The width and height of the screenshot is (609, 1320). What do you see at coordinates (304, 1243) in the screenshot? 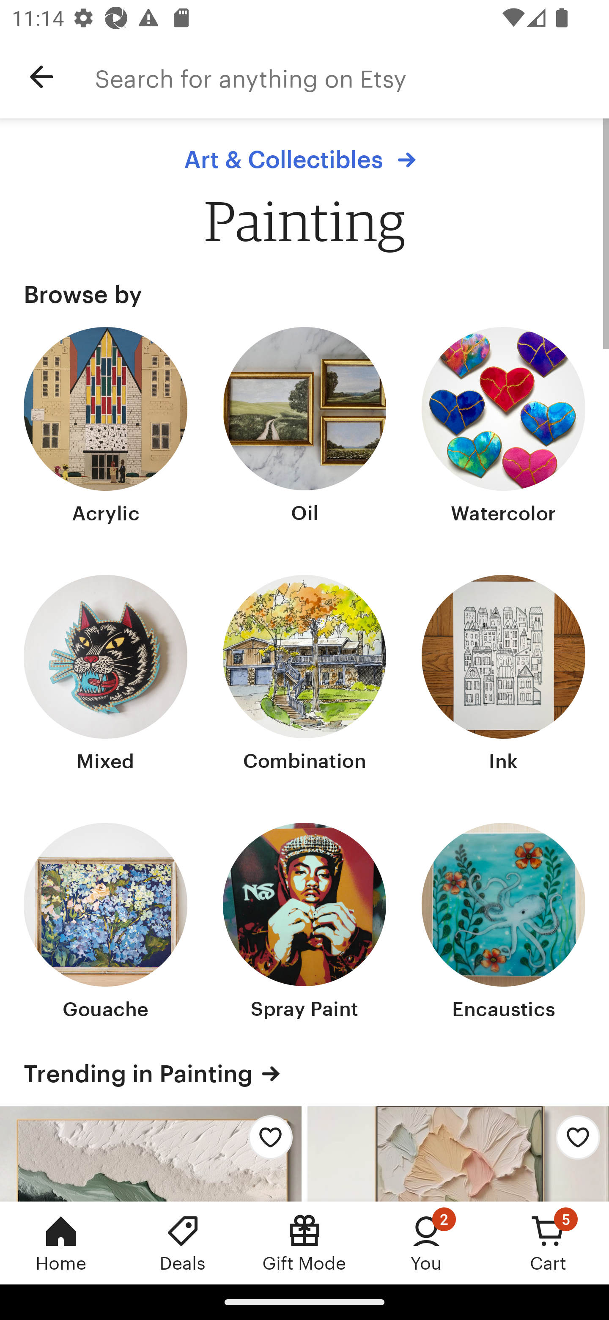
I see `Gift Mode` at bounding box center [304, 1243].